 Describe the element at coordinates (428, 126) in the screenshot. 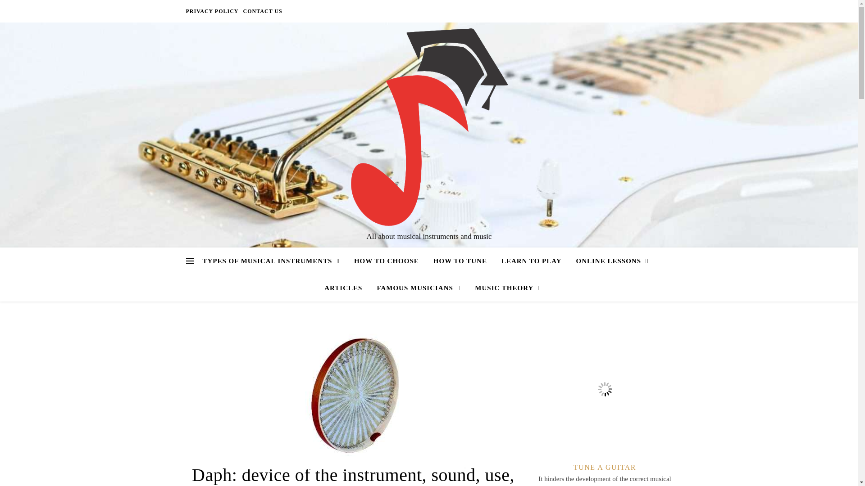

I see `Digital School` at that location.